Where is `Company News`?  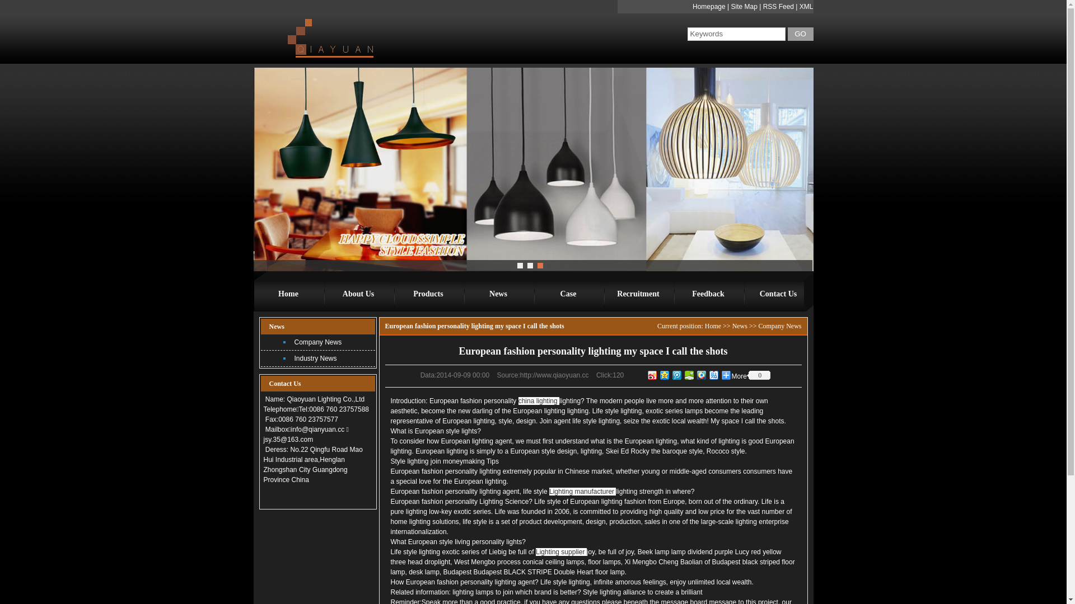
Company News is located at coordinates (779, 326).